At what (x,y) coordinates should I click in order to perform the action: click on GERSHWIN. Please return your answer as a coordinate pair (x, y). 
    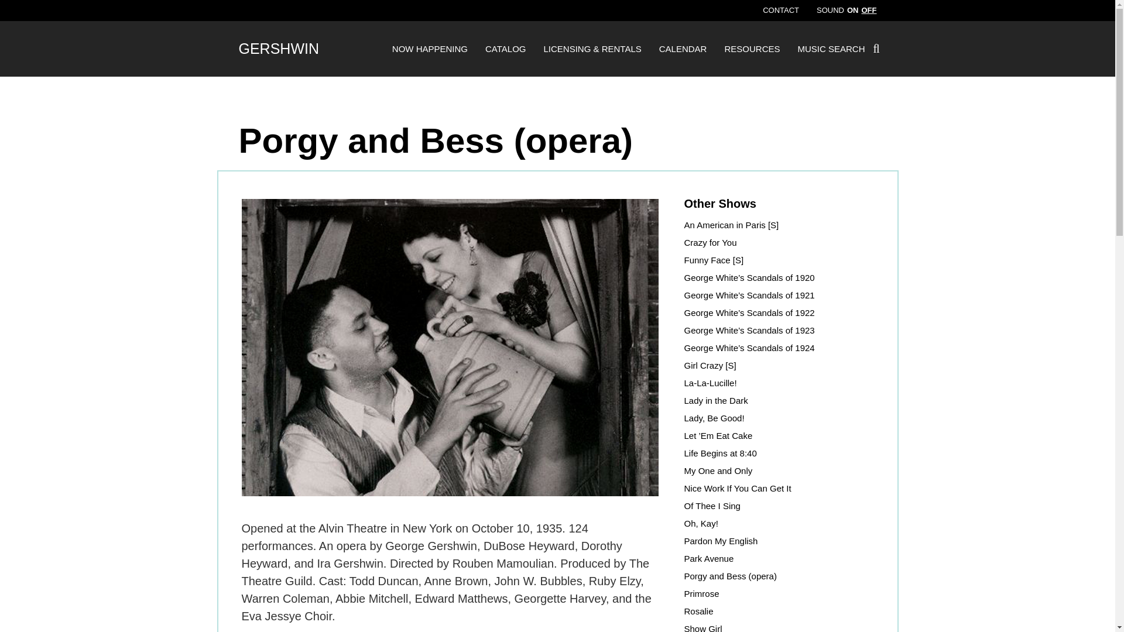
    Looking at the image, I should click on (279, 48).